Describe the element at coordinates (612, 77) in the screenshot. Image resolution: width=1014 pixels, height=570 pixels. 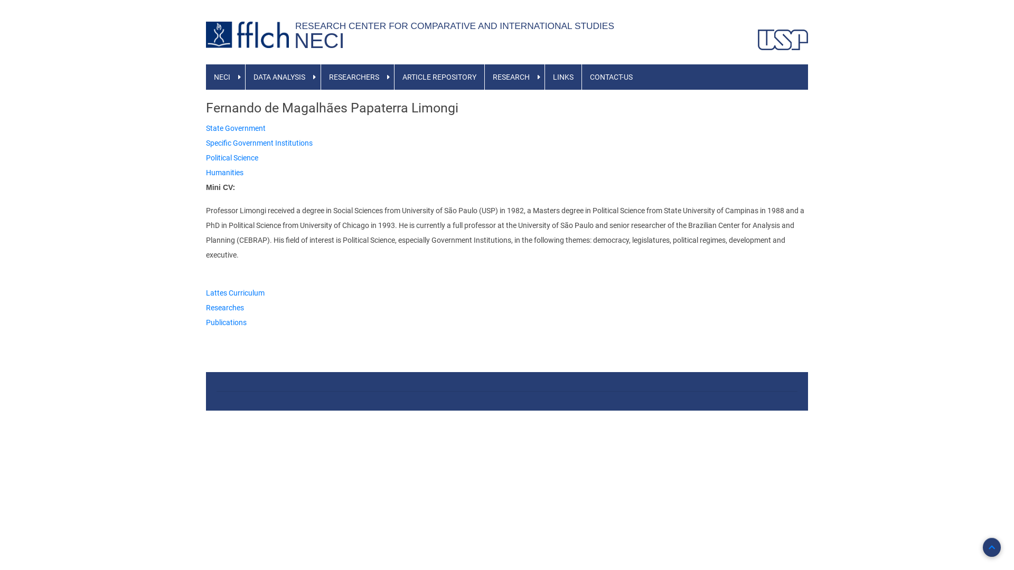
I see `CONTACT-US` at that location.